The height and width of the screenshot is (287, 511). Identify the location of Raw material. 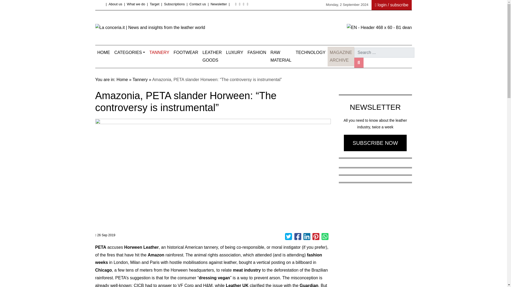
(281, 56).